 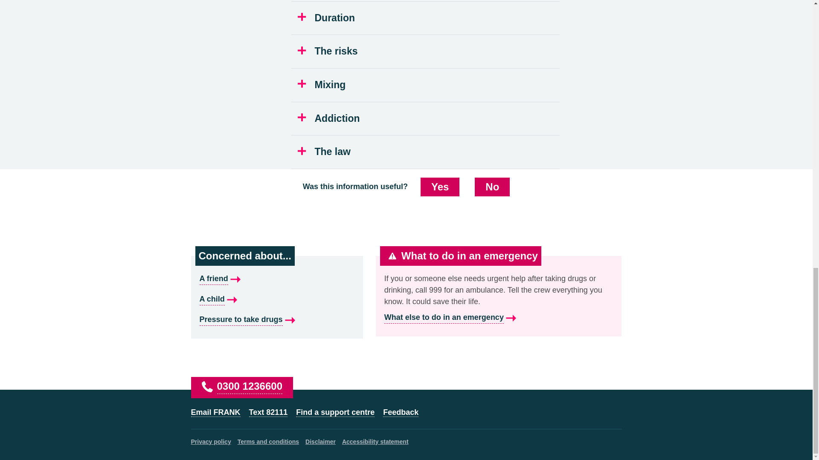 I want to click on Addiction, so click(x=426, y=118).